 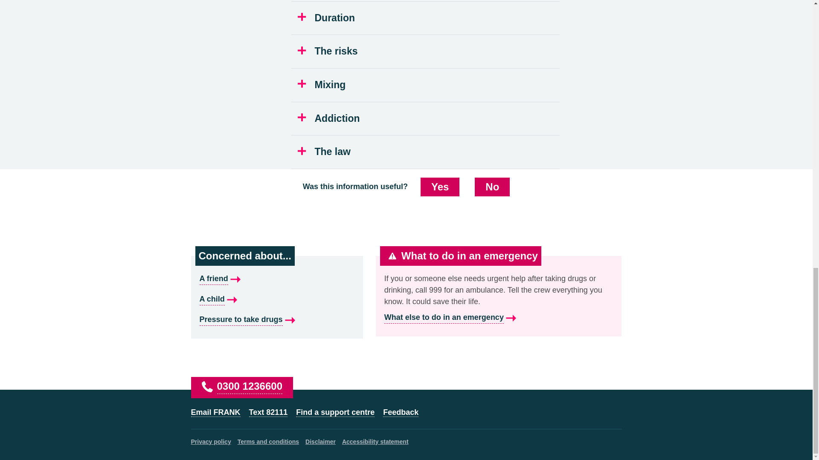 I want to click on Addiction, so click(x=426, y=118).